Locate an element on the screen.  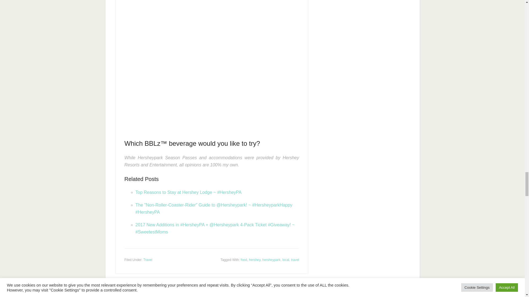
food is located at coordinates (244, 260).